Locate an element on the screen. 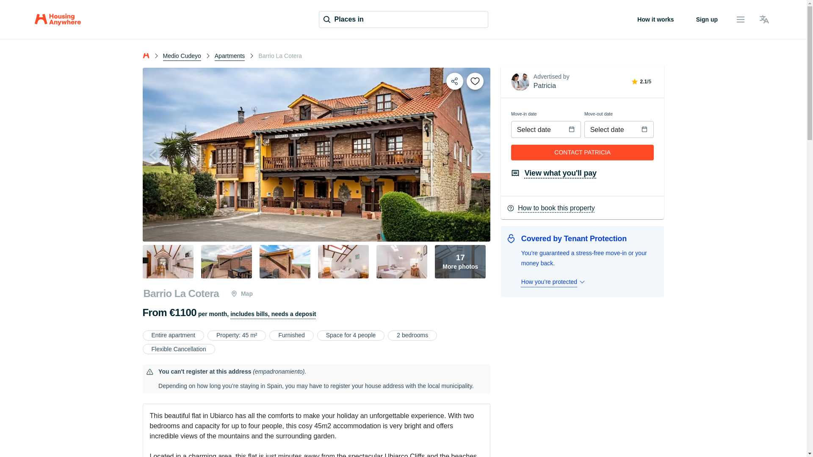  Favourite is located at coordinates (475, 81).